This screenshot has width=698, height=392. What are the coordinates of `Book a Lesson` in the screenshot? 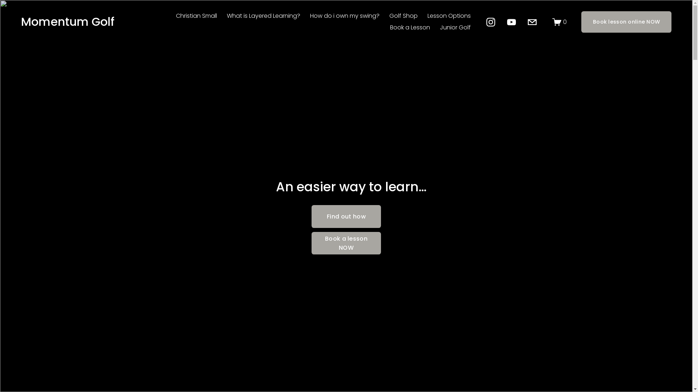 It's located at (410, 28).